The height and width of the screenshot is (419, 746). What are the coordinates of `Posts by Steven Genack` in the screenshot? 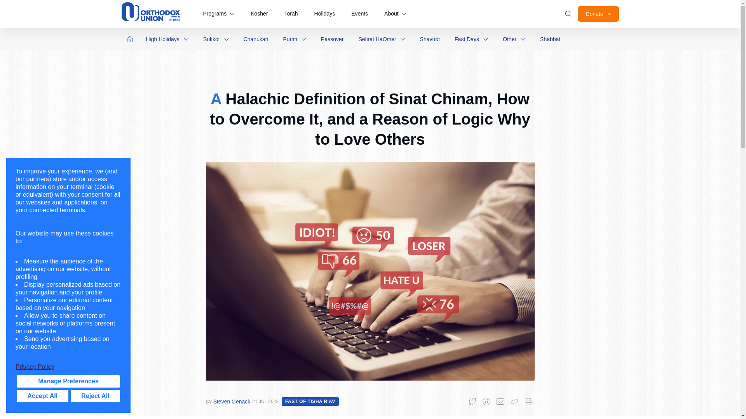 It's located at (232, 402).